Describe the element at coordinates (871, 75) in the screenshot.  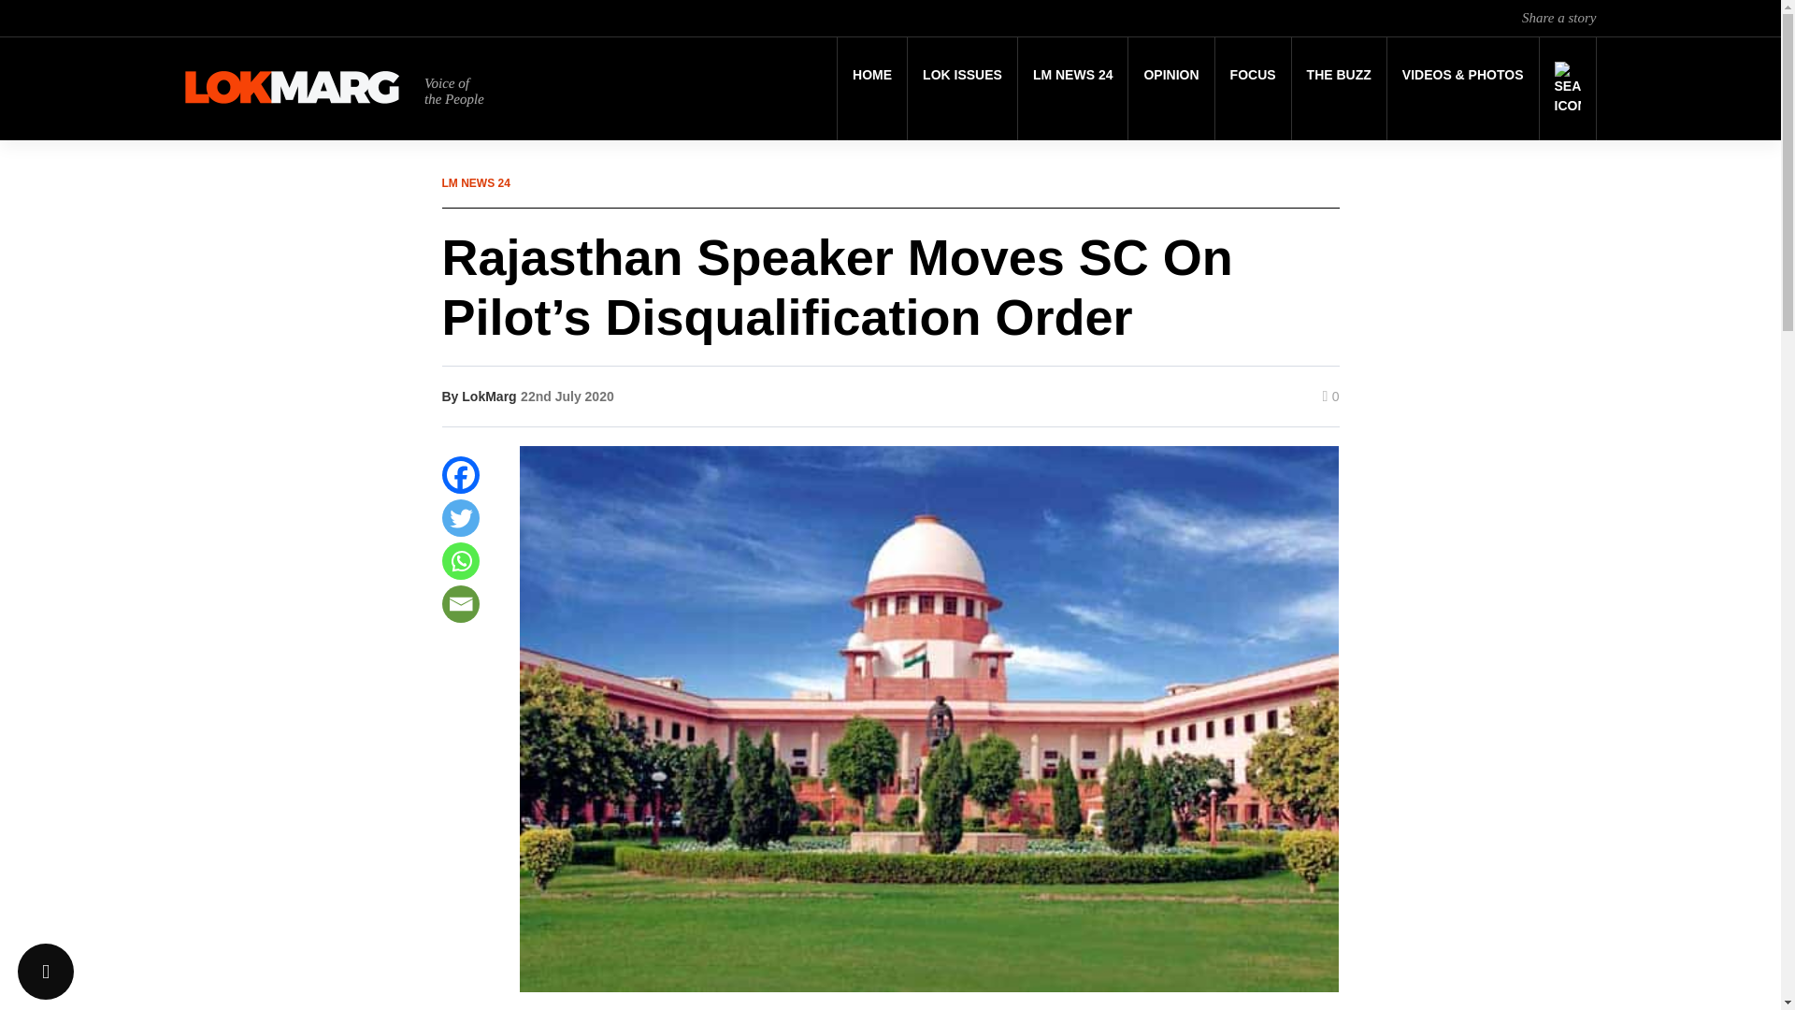
I see `HOME` at that location.